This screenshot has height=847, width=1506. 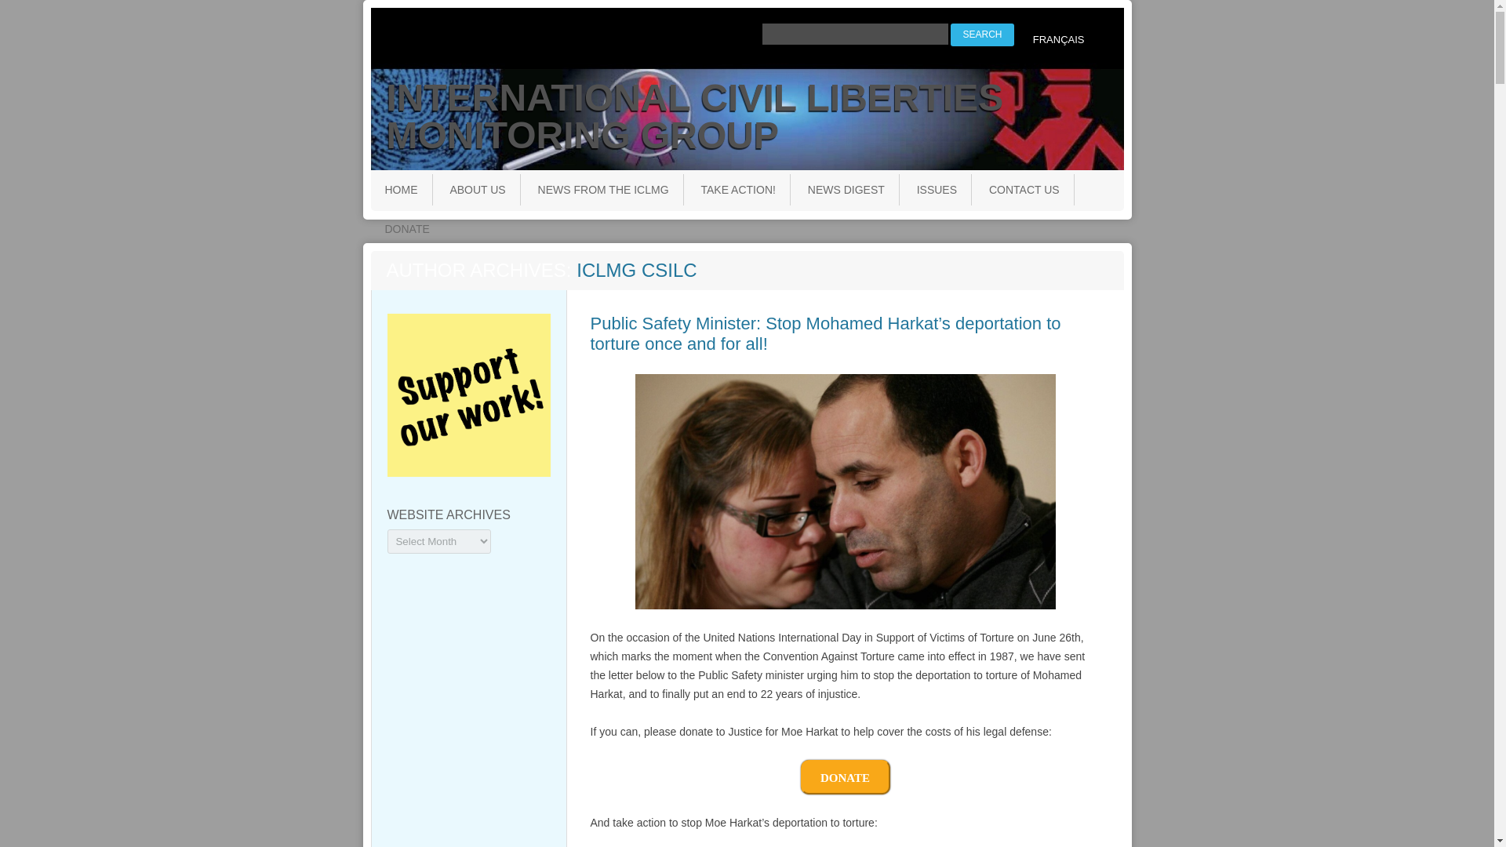 I want to click on ICLMG CSILC, so click(x=636, y=270).